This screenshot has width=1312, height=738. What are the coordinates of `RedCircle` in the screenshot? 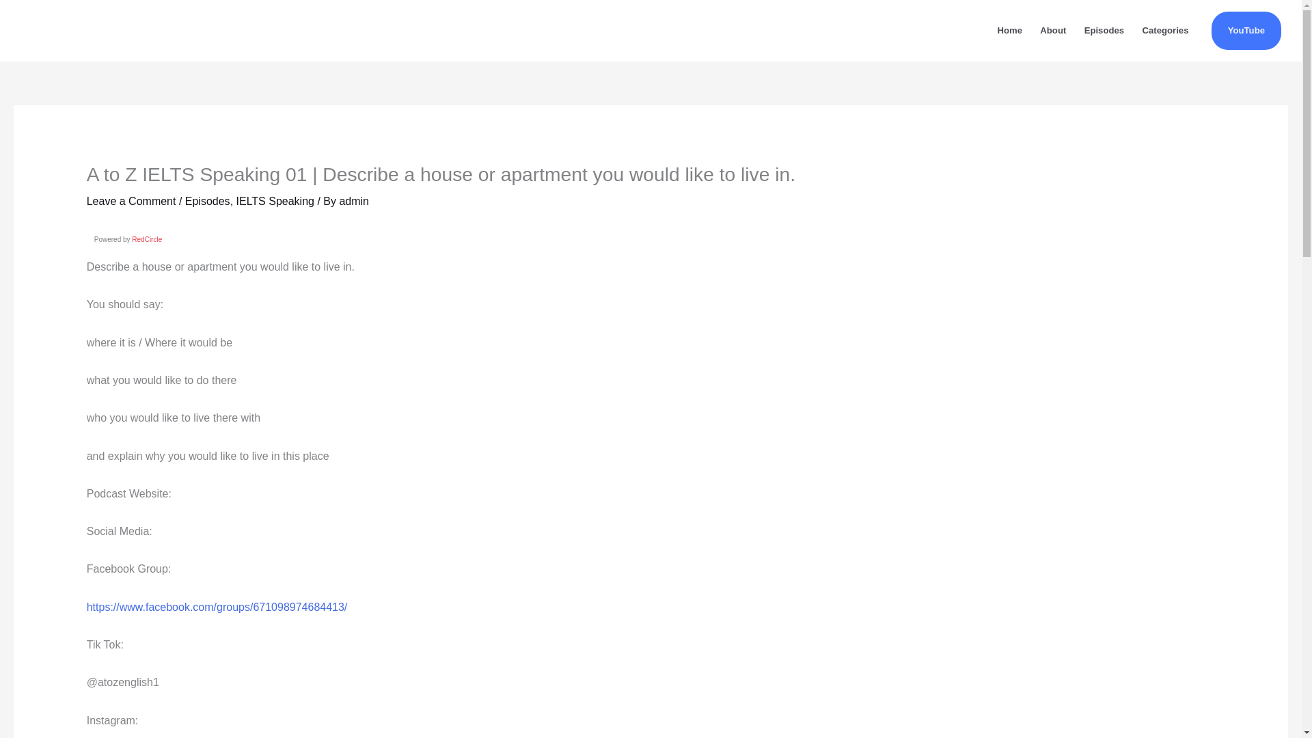 It's located at (146, 239).